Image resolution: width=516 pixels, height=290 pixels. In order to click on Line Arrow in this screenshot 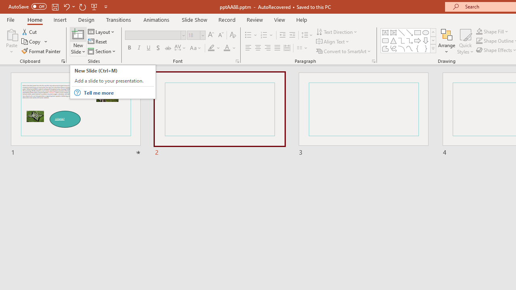, I will do `click(410, 32)`.